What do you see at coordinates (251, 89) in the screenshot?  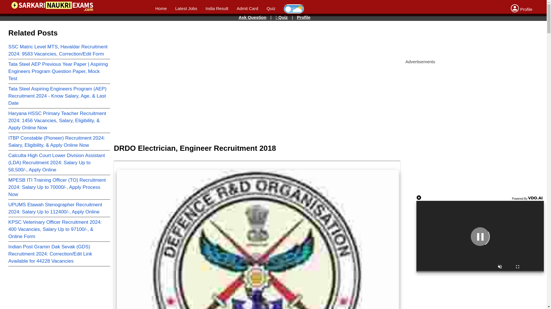 I see `Advertisement` at bounding box center [251, 89].